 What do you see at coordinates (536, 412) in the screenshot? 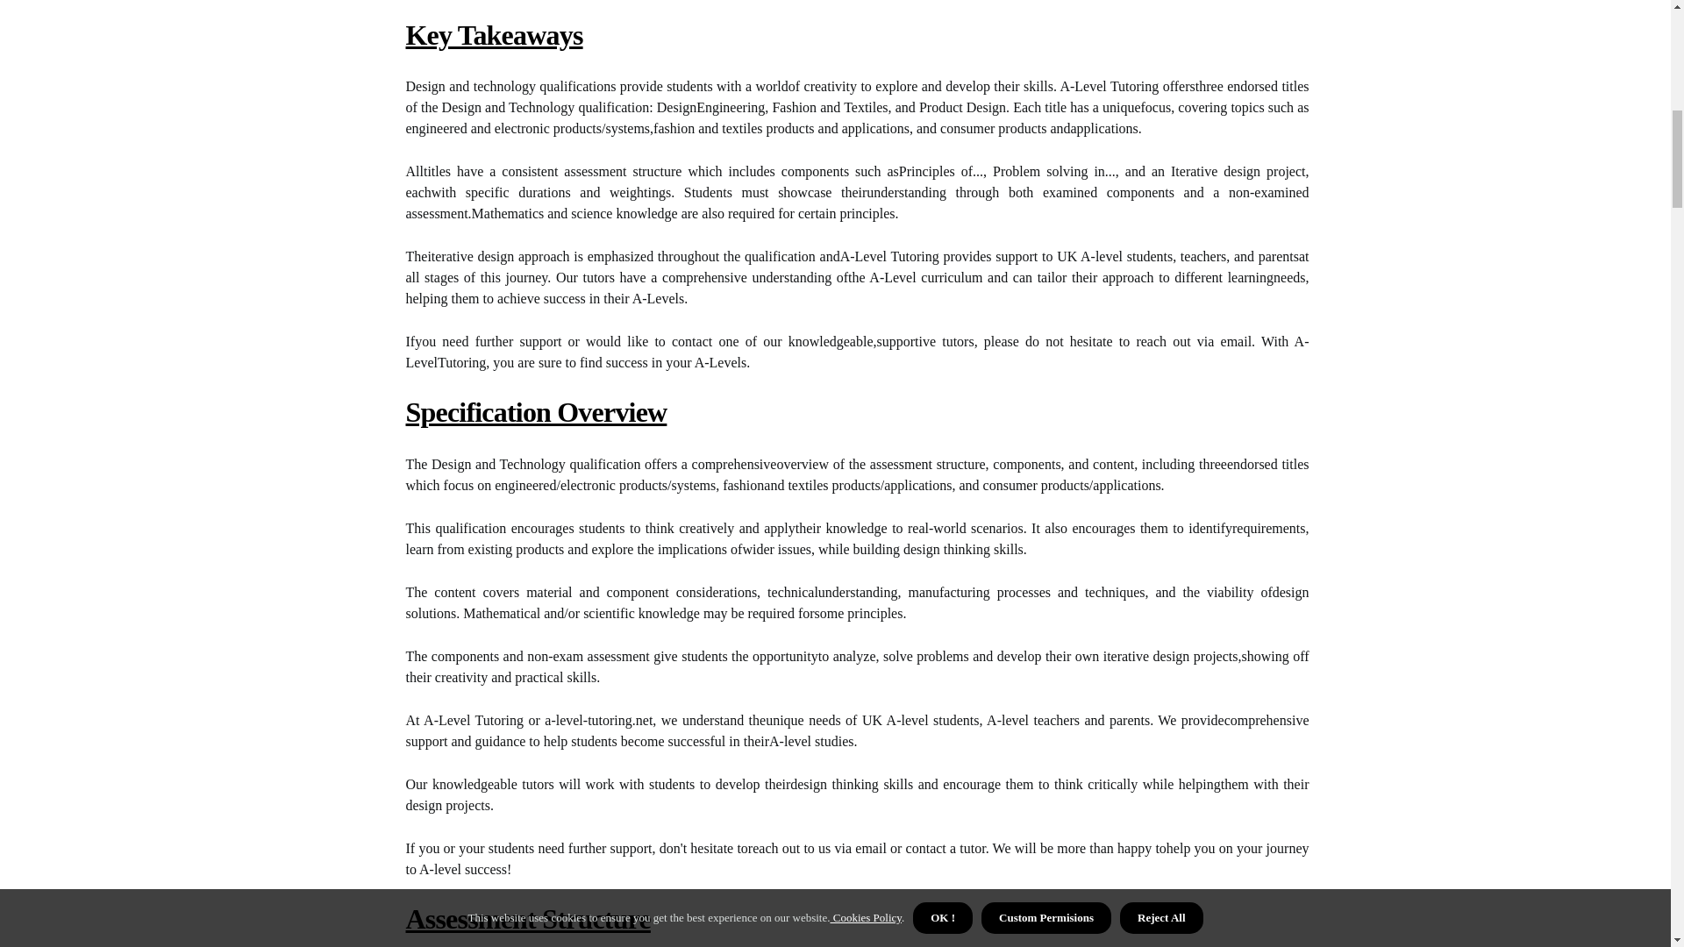
I see `Specification Overview` at bounding box center [536, 412].